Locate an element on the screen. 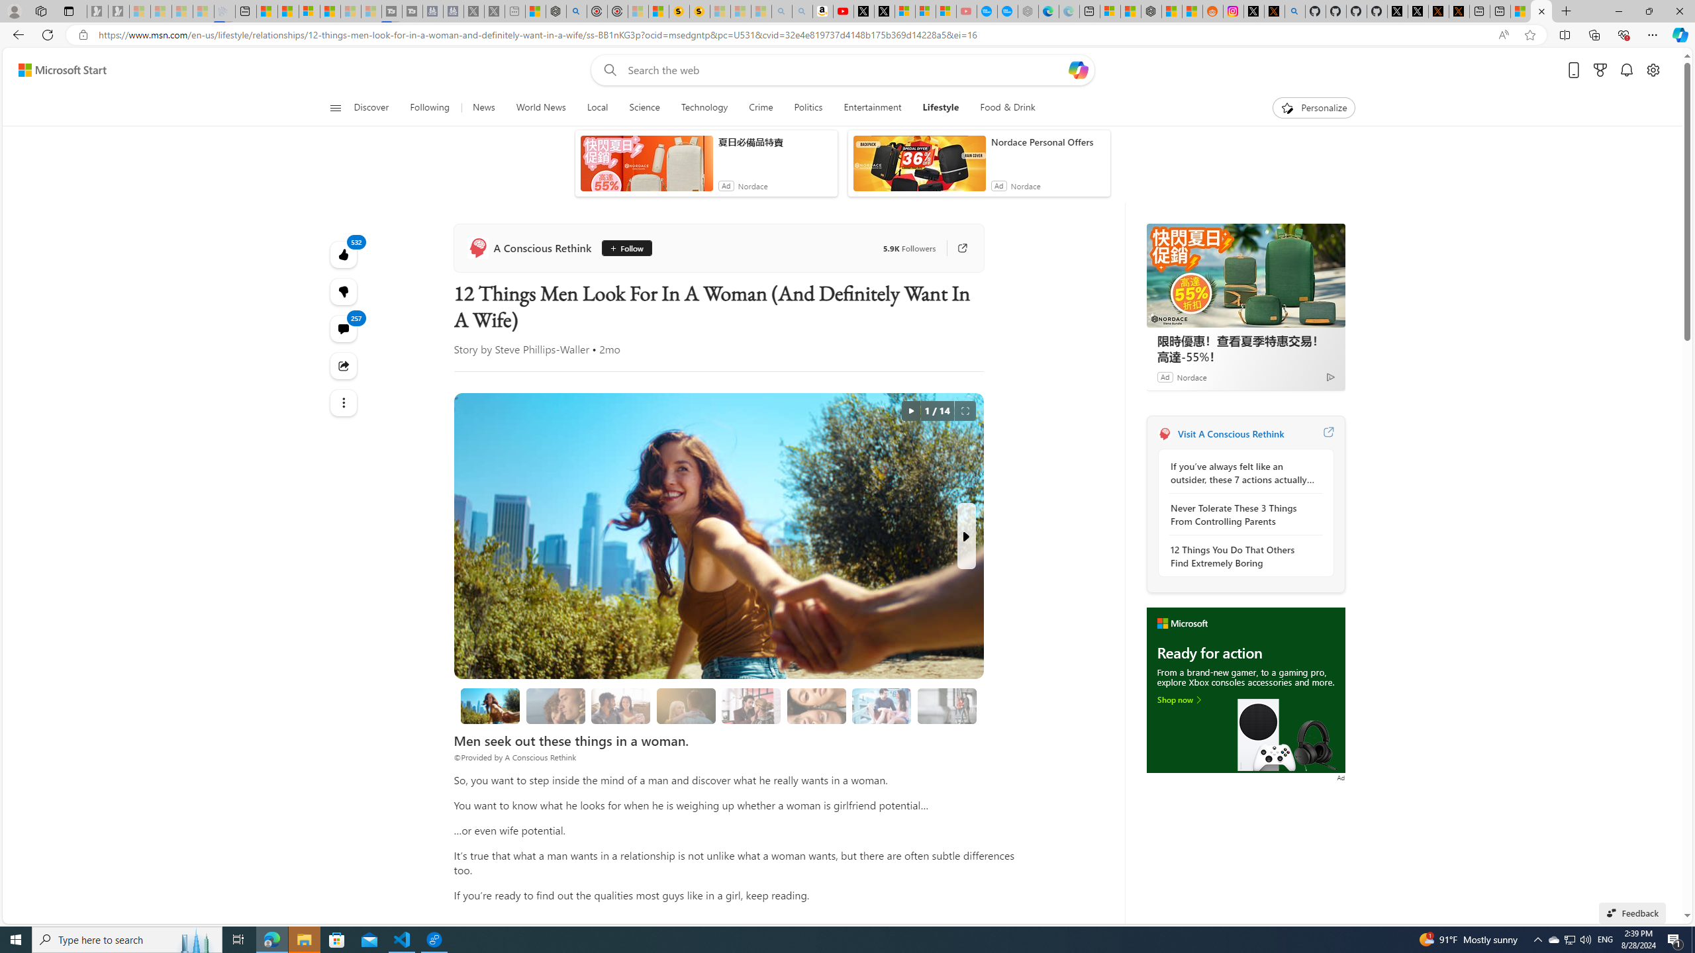 The width and height of the screenshot is (1695, 953). Go to publisher's site is located at coordinates (956, 248).